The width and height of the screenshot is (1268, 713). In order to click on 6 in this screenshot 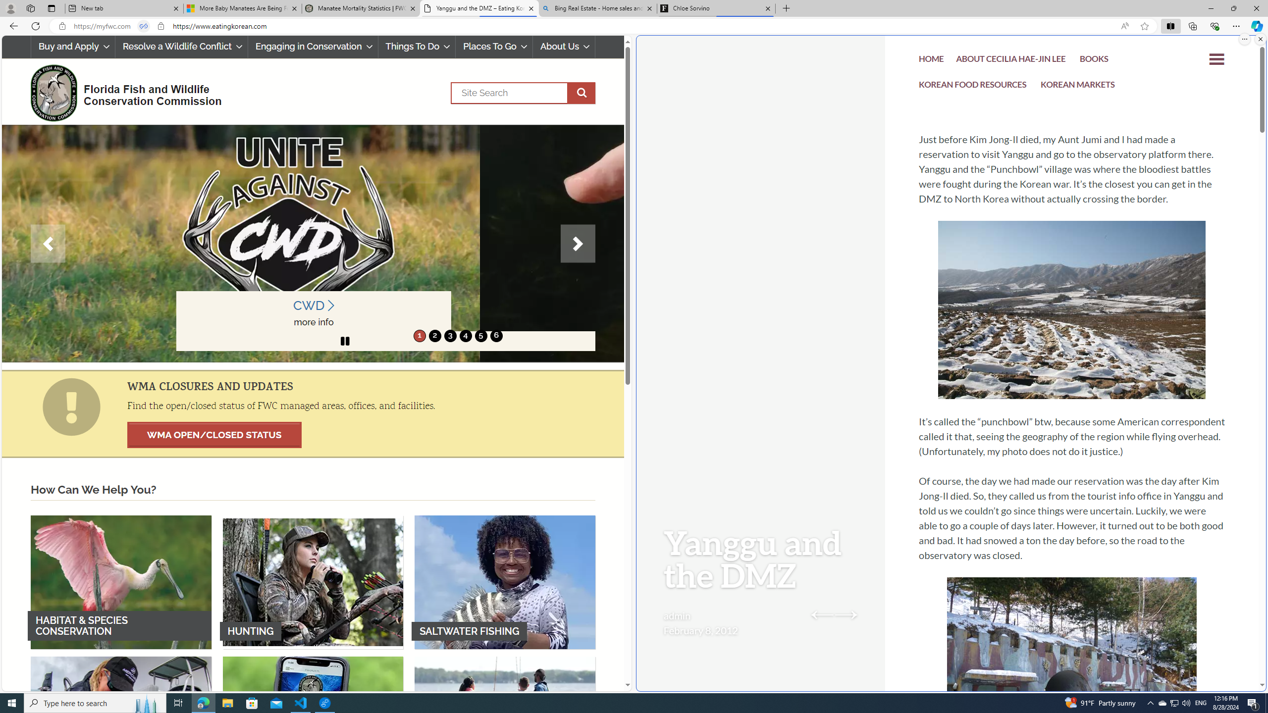, I will do `click(495, 336)`.